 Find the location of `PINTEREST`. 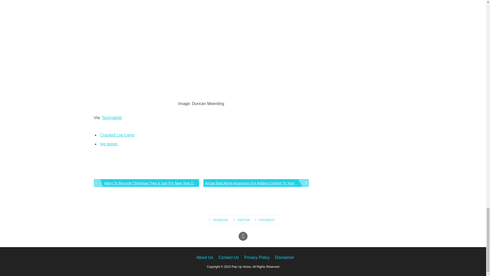

PINTEREST is located at coordinates (267, 220).